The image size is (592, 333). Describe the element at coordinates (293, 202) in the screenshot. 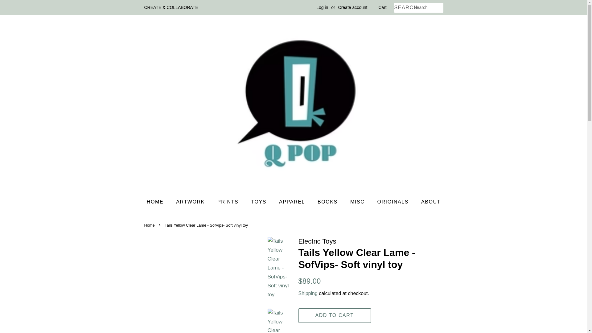

I see `APPAREL` at that location.